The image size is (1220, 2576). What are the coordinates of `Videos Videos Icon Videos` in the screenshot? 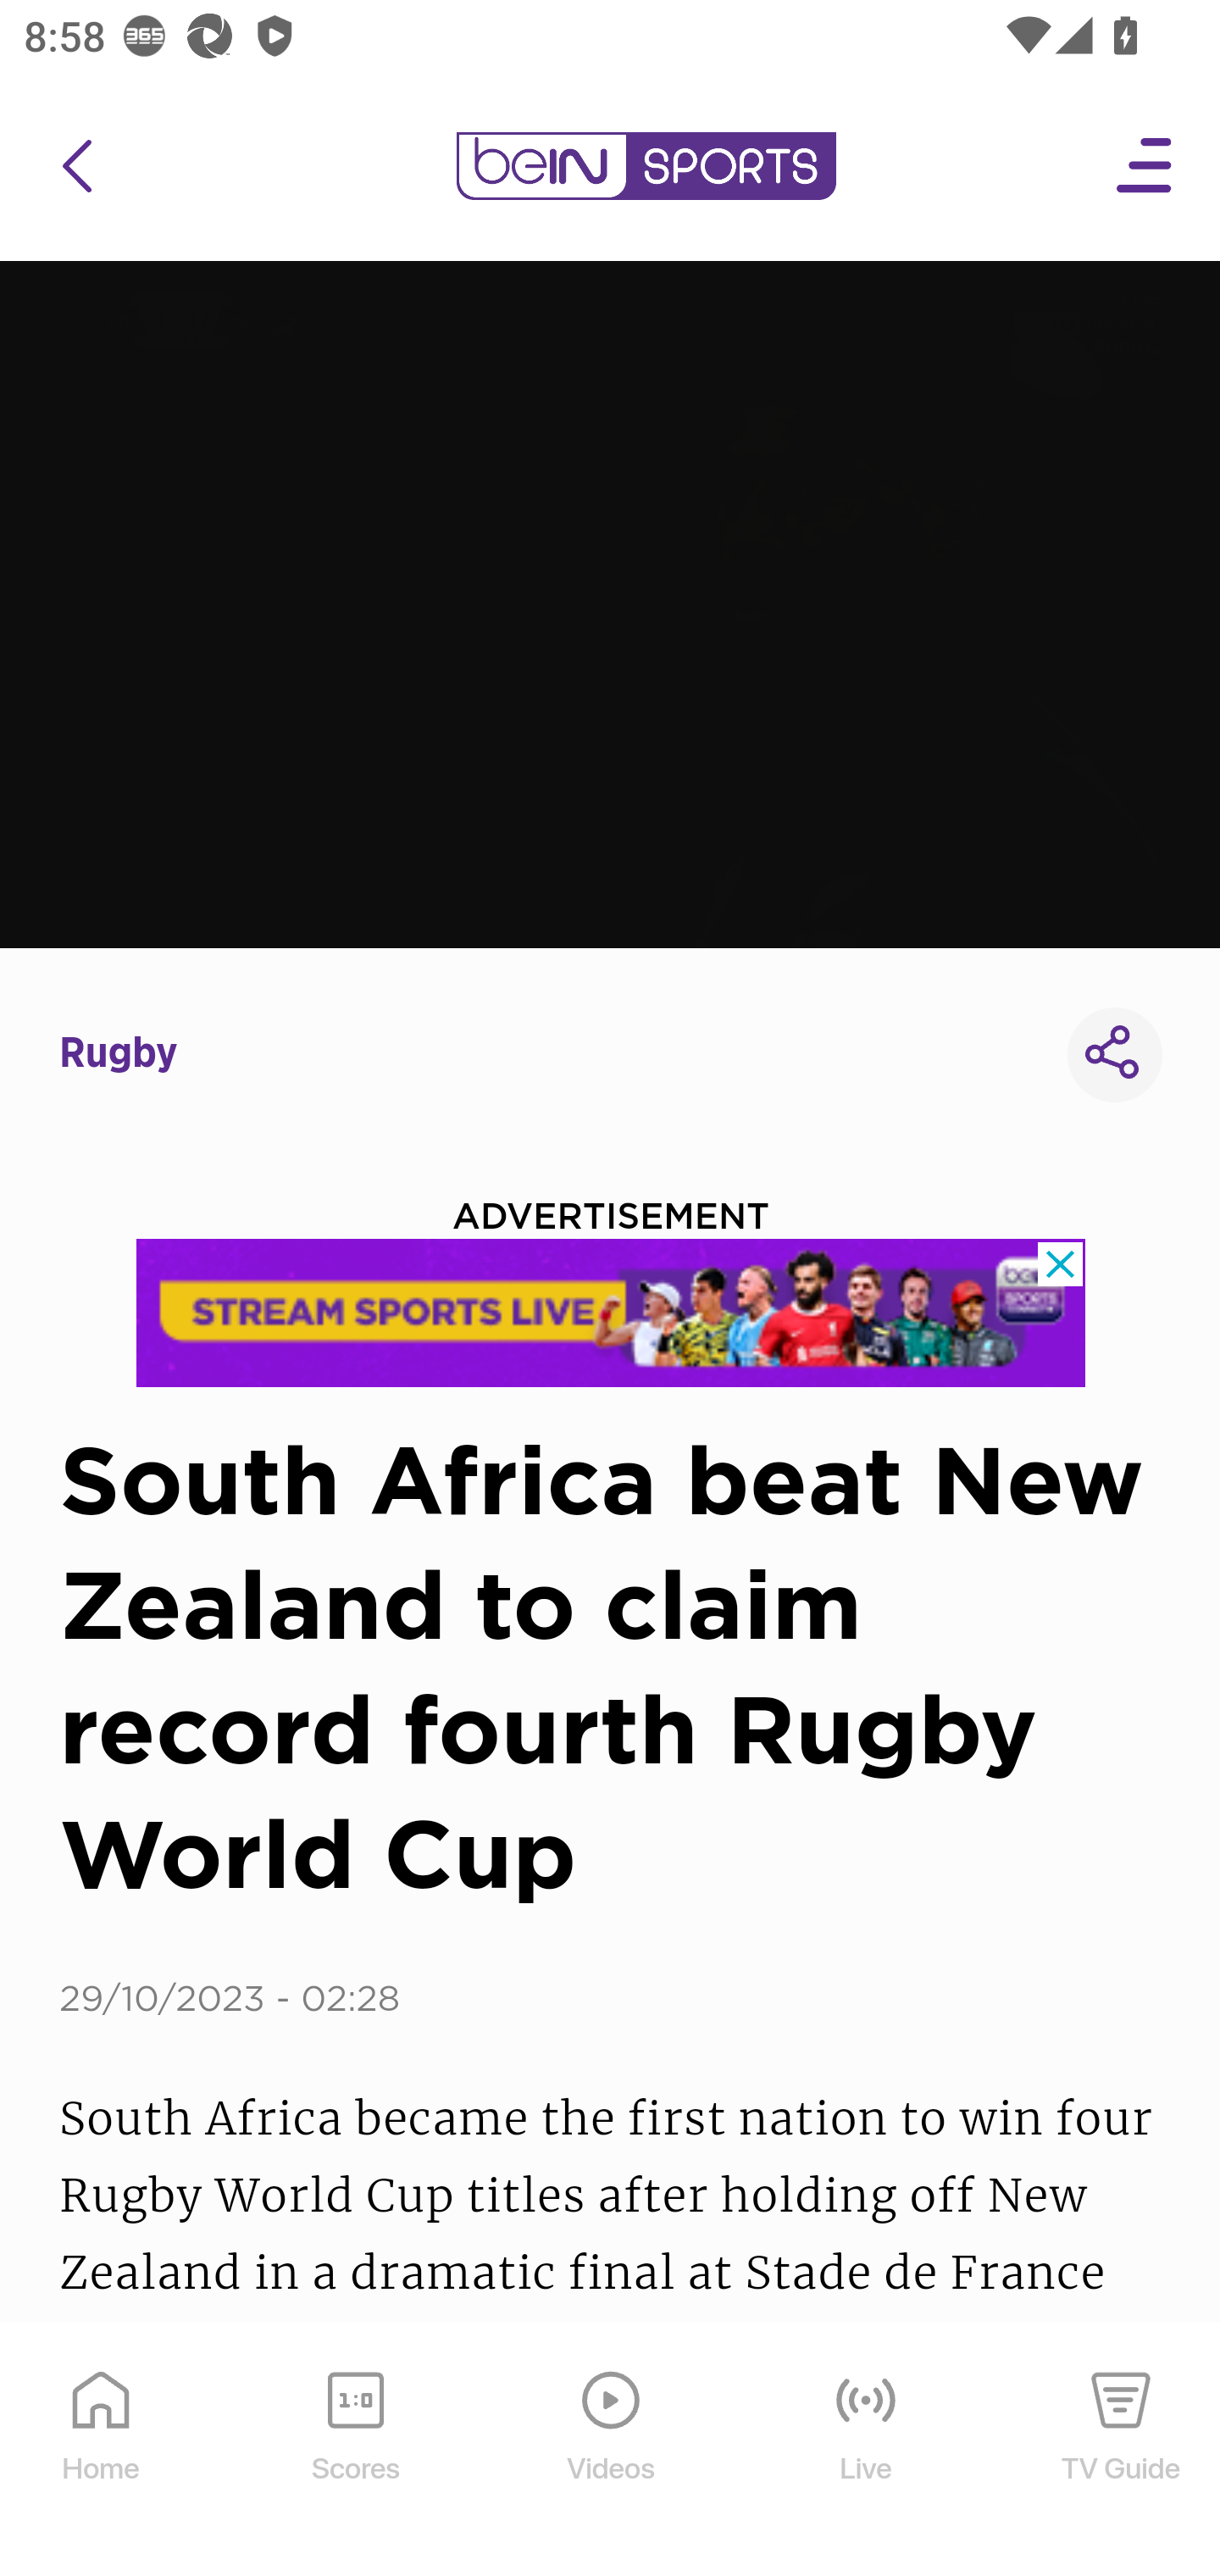 It's located at (612, 2451).